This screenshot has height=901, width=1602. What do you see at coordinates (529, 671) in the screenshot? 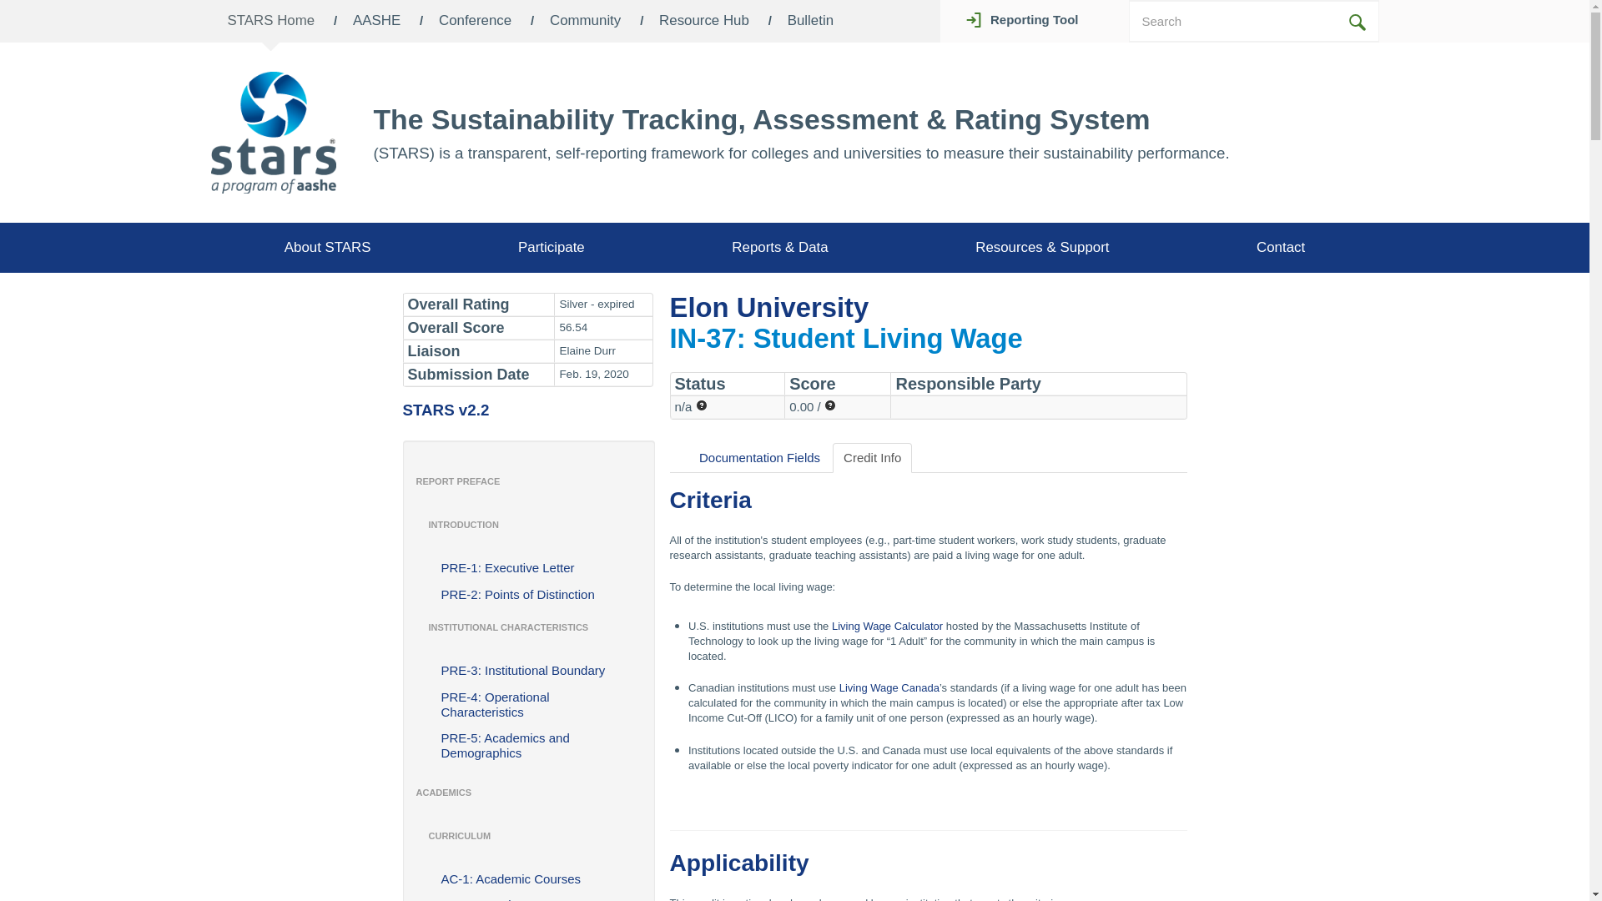
I see `PRE-3: Institutional Boundary` at bounding box center [529, 671].